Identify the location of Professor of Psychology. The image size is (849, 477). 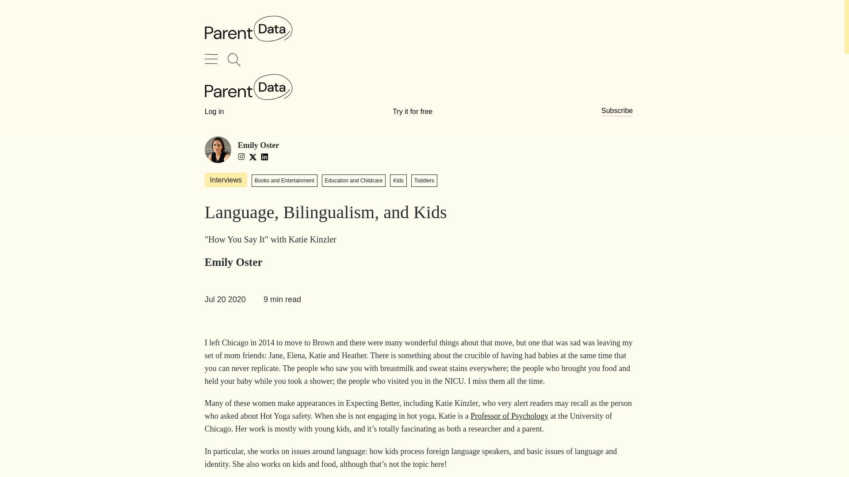
(509, 416).